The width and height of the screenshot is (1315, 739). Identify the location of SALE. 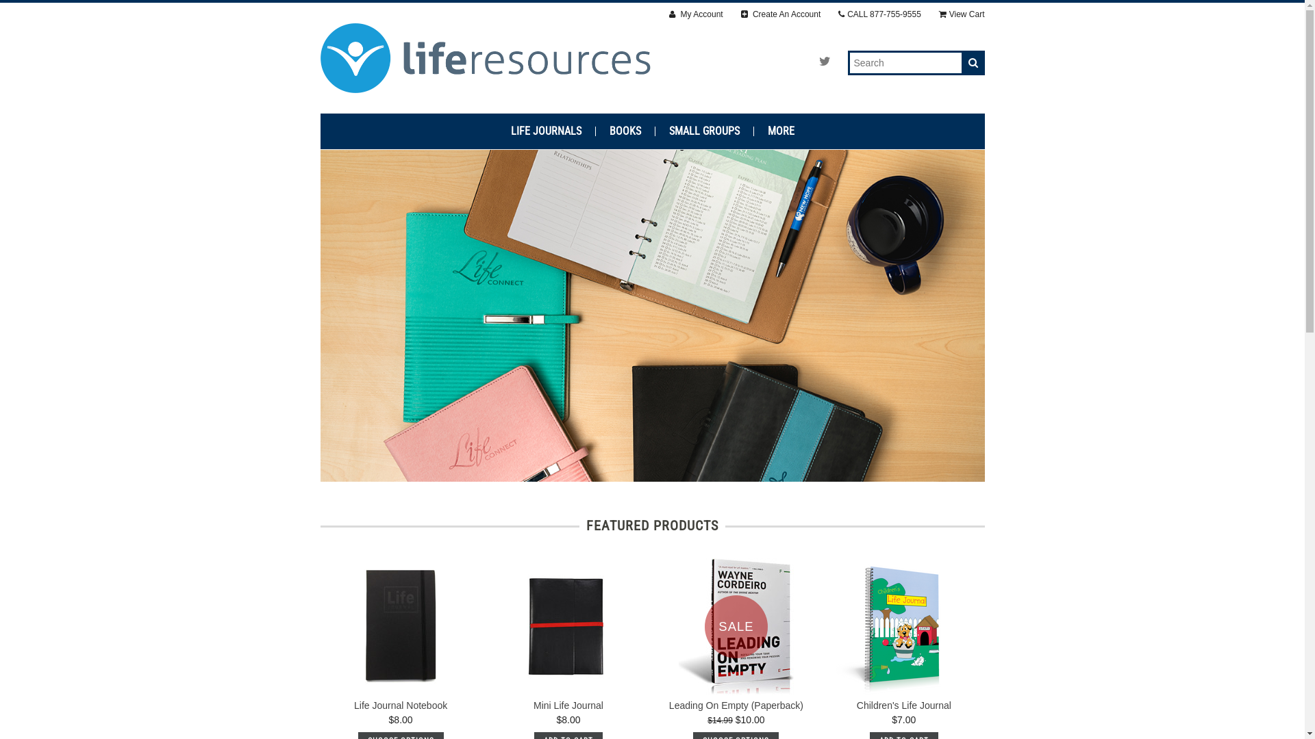
(736, 627).